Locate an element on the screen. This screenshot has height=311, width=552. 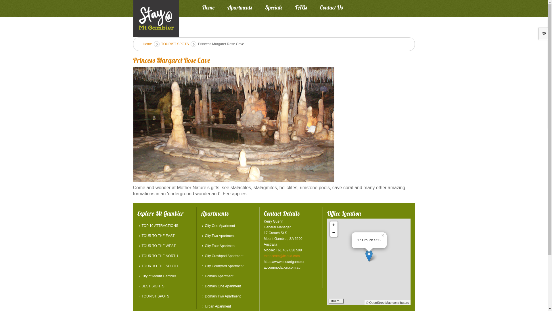
TOURIST SPOTS is located at coordinates (175, 44).